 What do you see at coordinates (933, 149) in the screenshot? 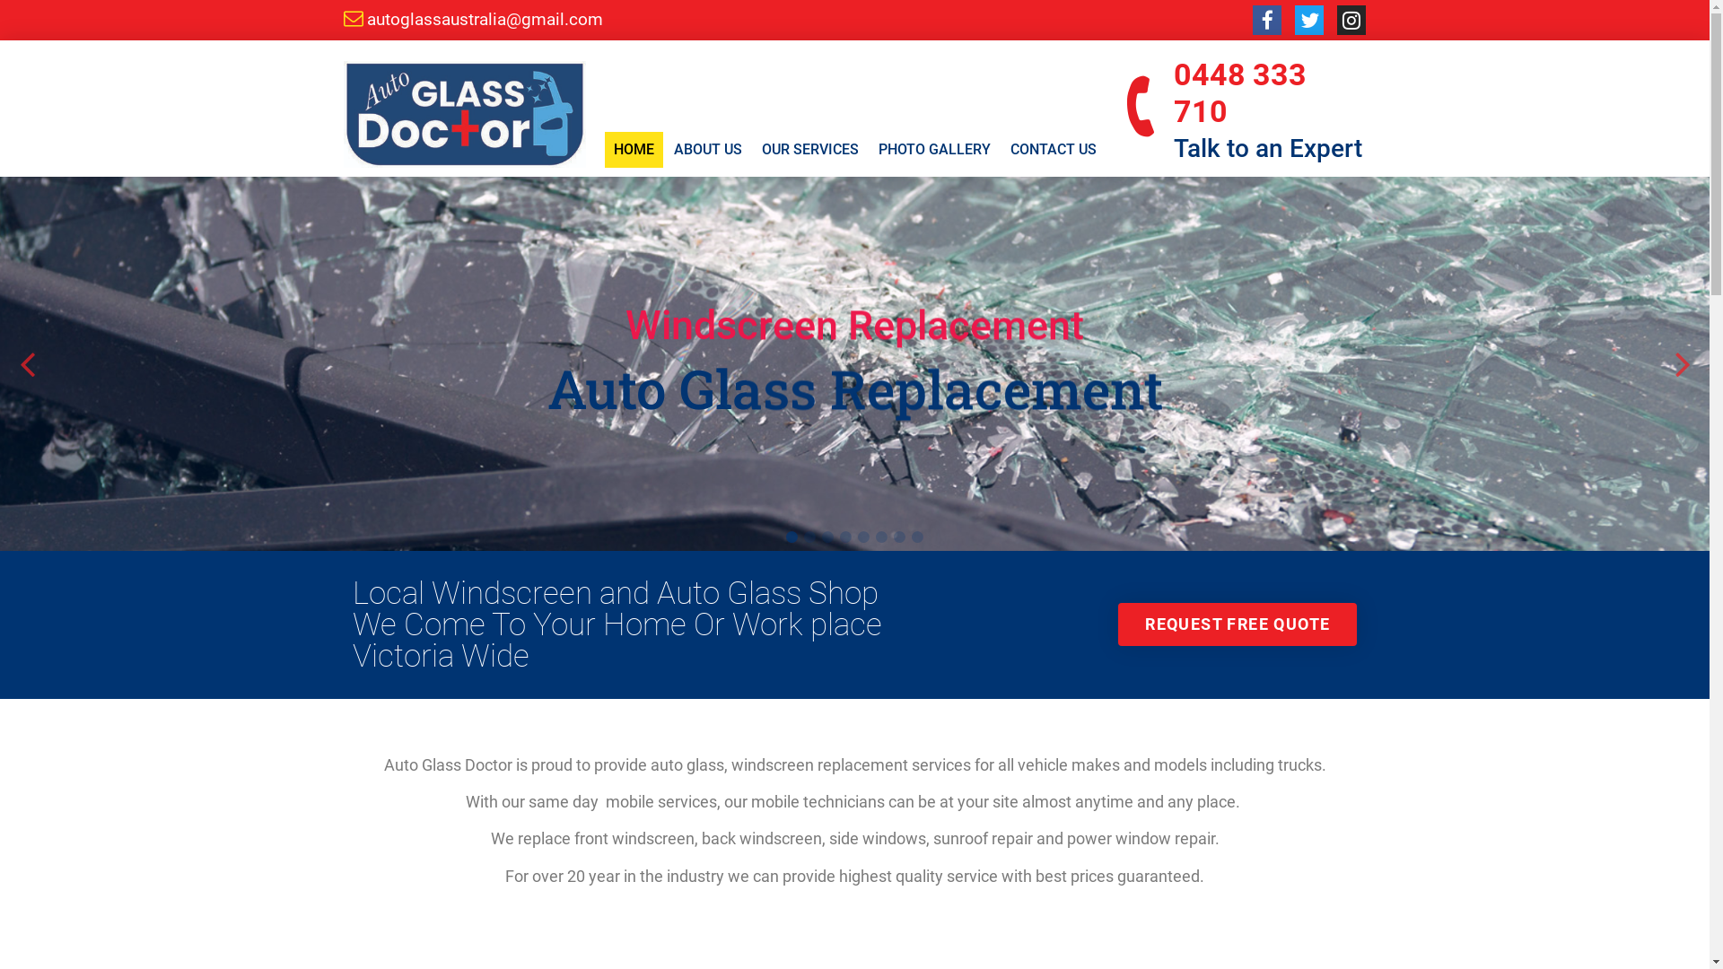
I see `PHOTO GALLERY` at bounding box center [933, 149].